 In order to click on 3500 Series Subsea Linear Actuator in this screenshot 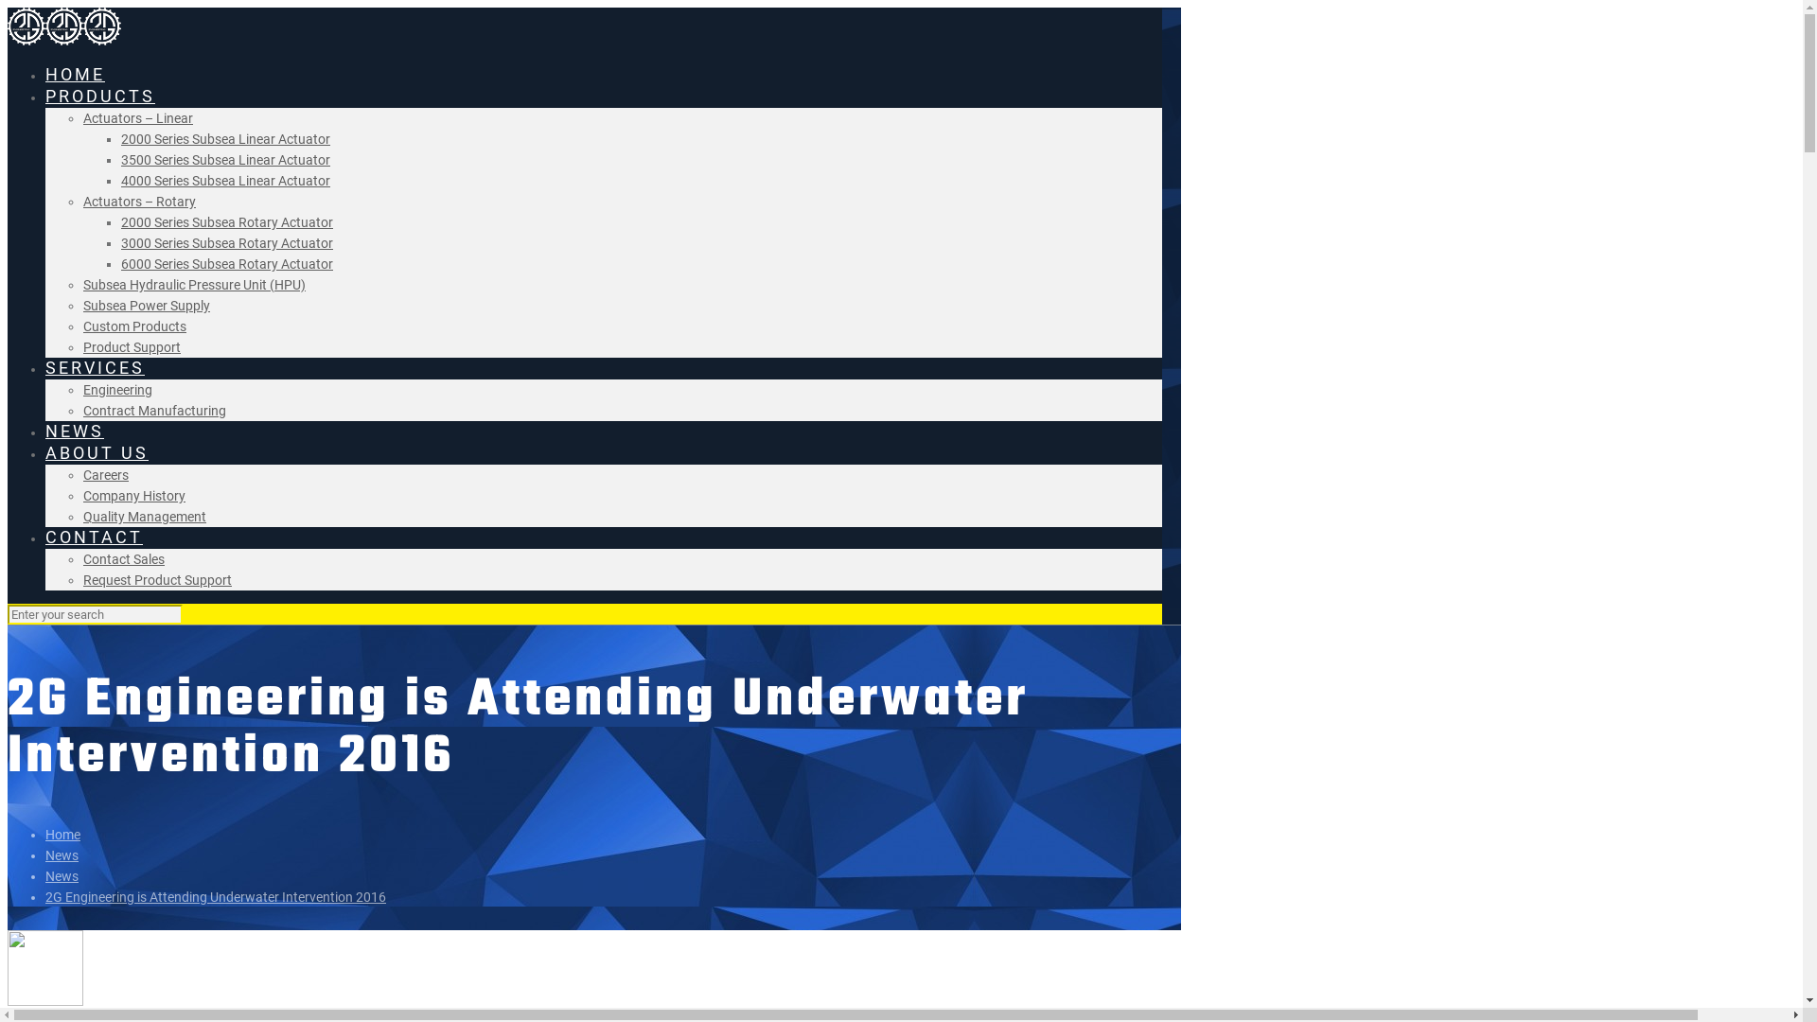, I will do `click(225, 160)`.